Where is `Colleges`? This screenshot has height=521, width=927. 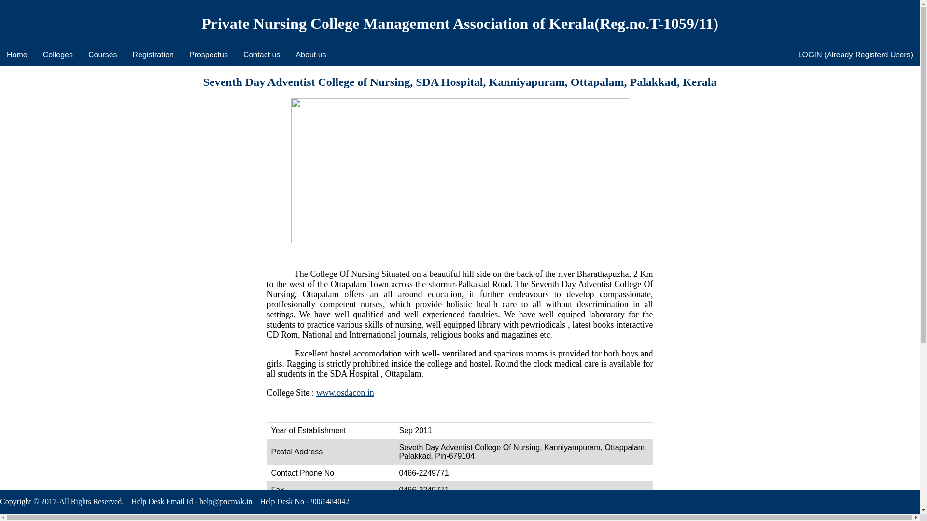
Colleges is located at coordinates (58, 55).